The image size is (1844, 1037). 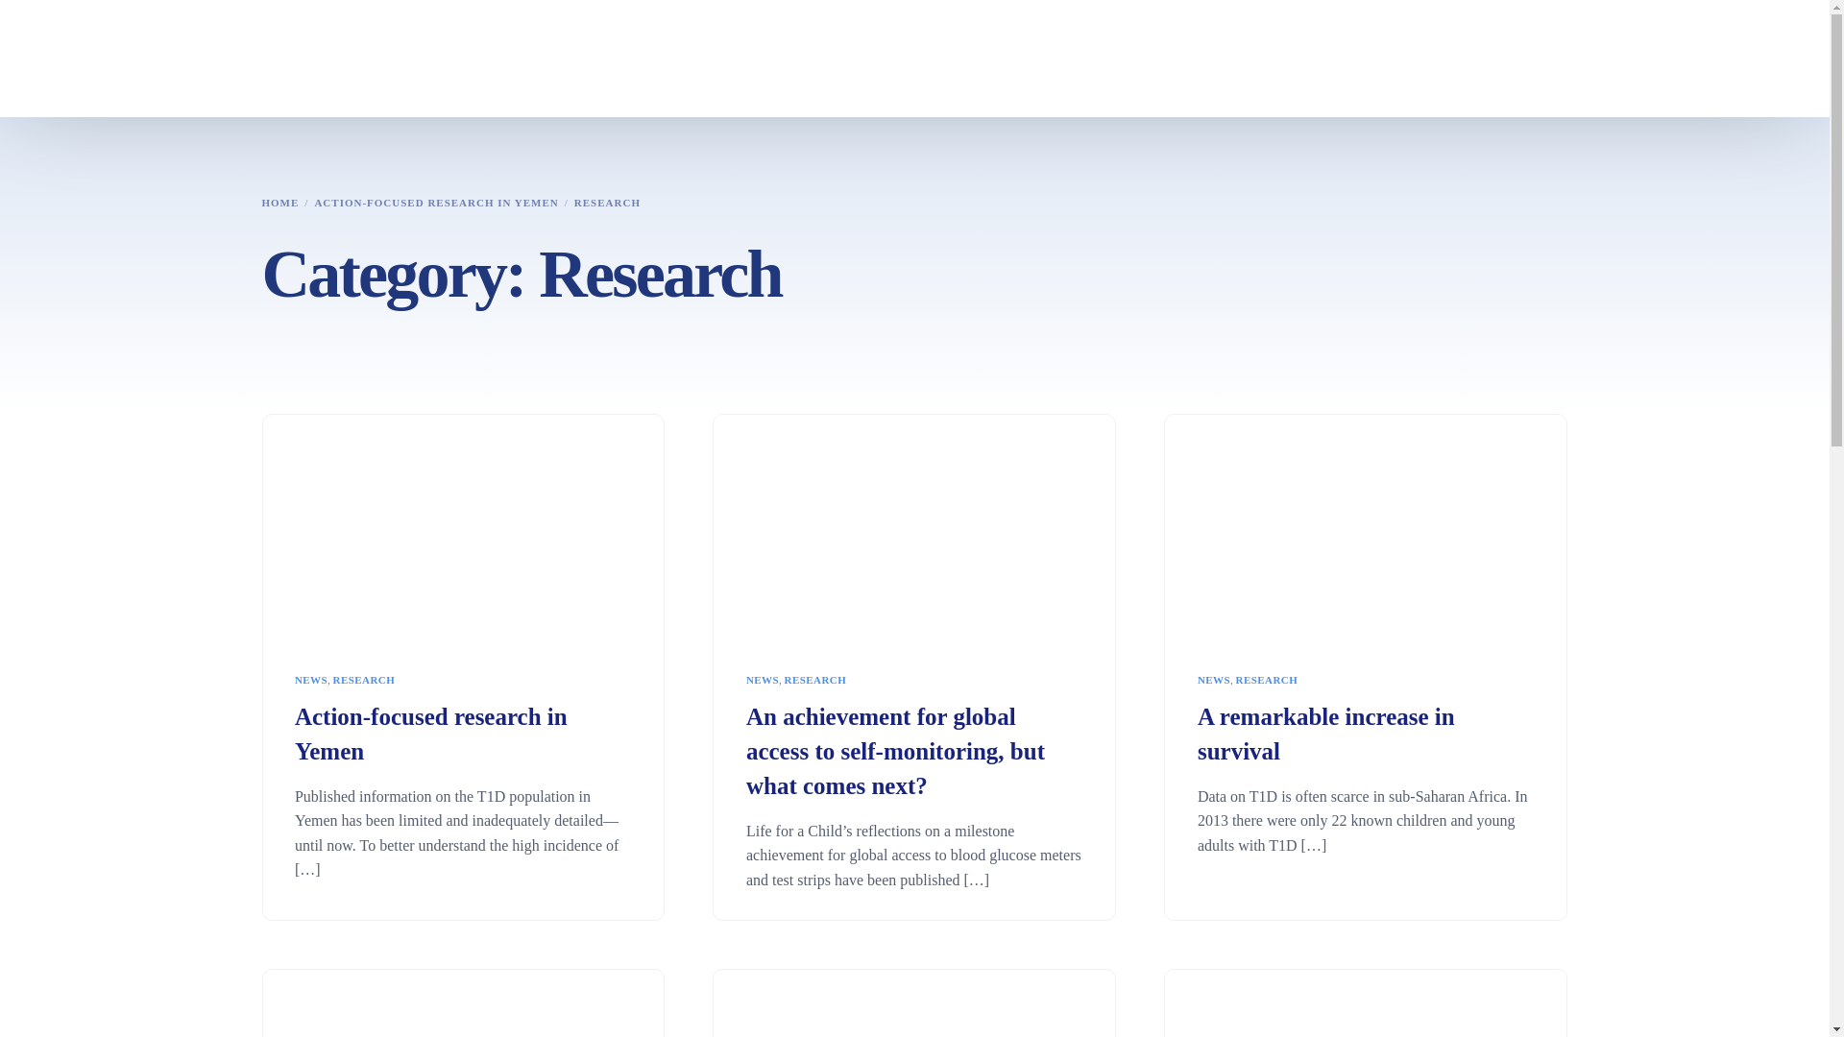 What do you see at coordinates (365, 680) in the screenshot?
I see `View Research posts` at bounding box center [365, 680].